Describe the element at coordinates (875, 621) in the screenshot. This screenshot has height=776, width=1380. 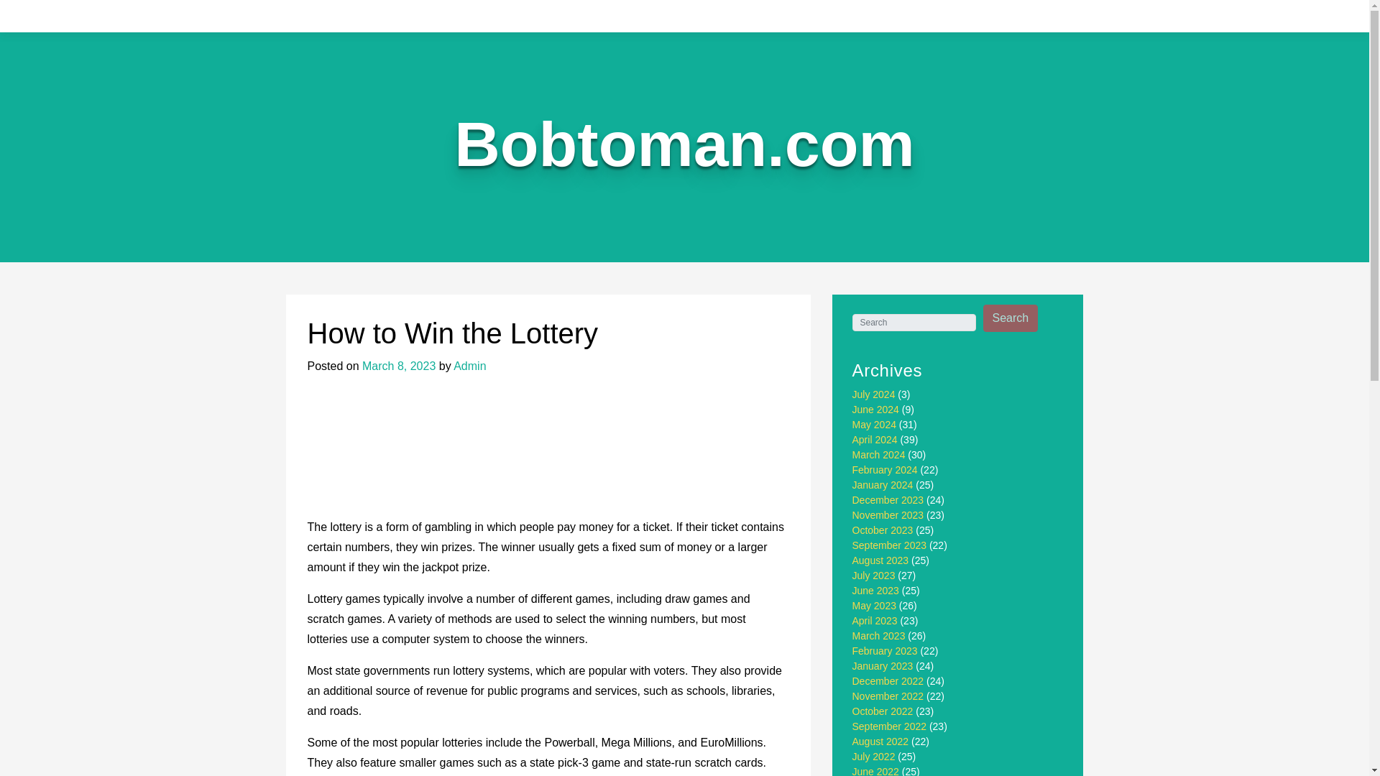
I see `April 2023` at that location.